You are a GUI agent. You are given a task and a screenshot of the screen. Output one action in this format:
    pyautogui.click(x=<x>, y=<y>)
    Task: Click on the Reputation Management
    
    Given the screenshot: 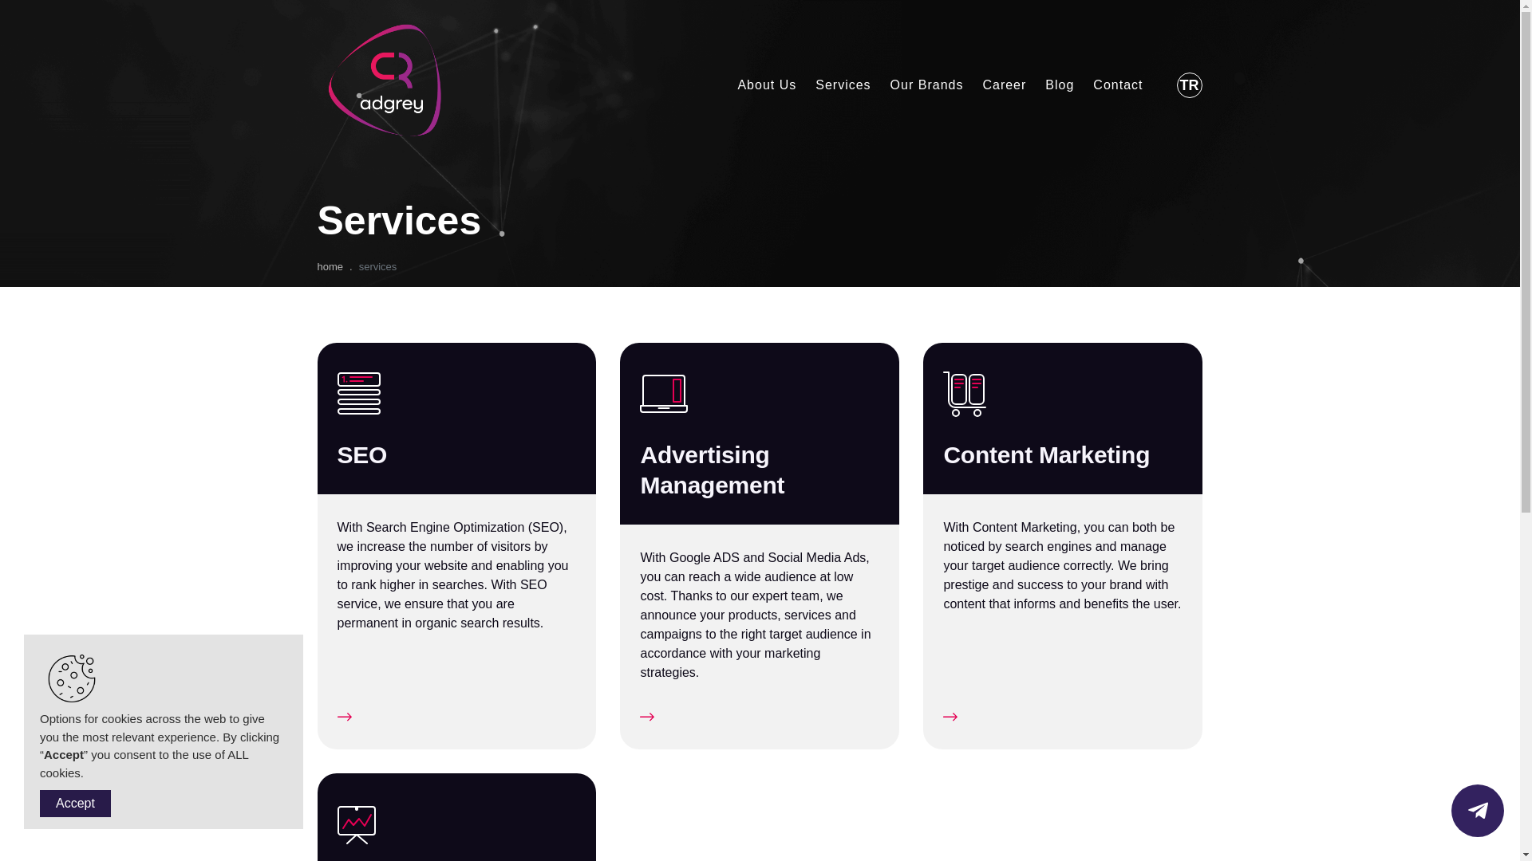 What is the action you would take?
    pyautogui.click(x=456, y=816)
    